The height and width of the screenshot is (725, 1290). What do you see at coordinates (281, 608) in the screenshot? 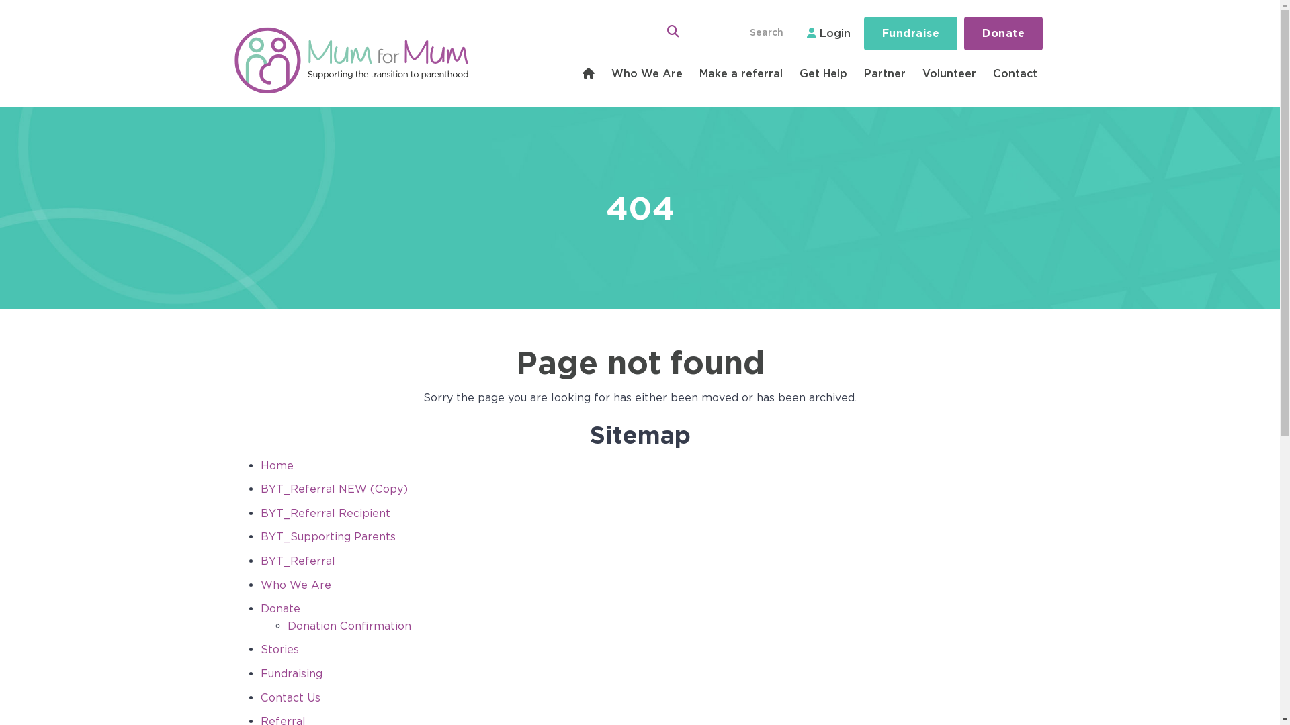
I see `Donate` at bounding box center [281, 608].